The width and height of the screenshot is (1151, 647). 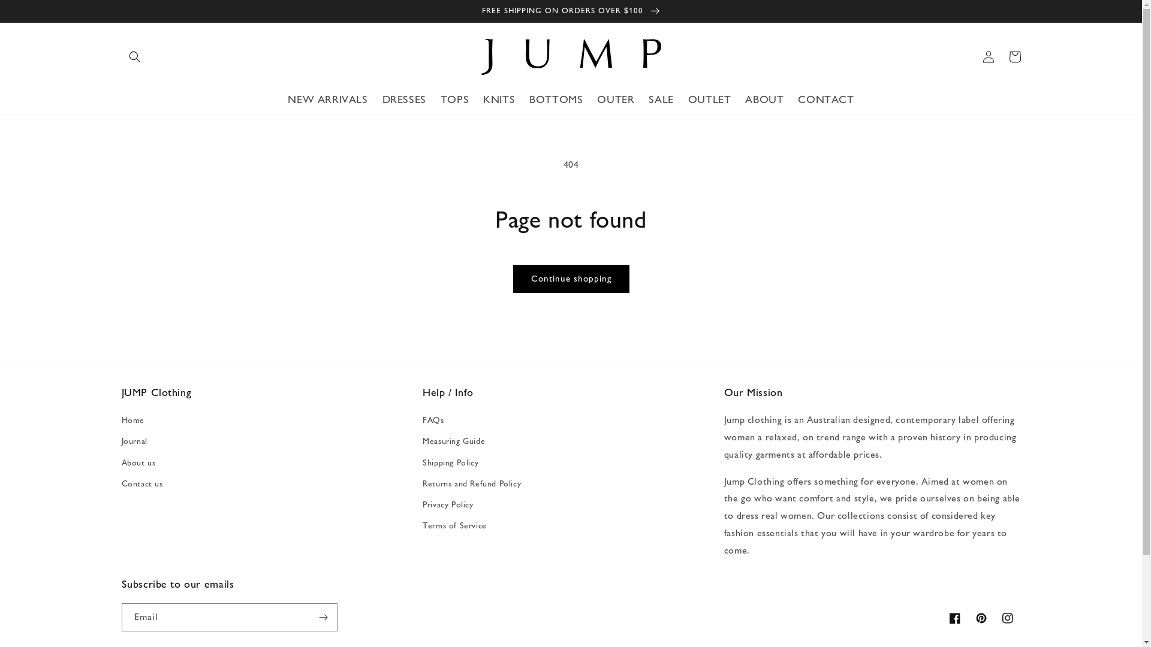 I want to click on Continue shopping, so click(x=571, y=279).